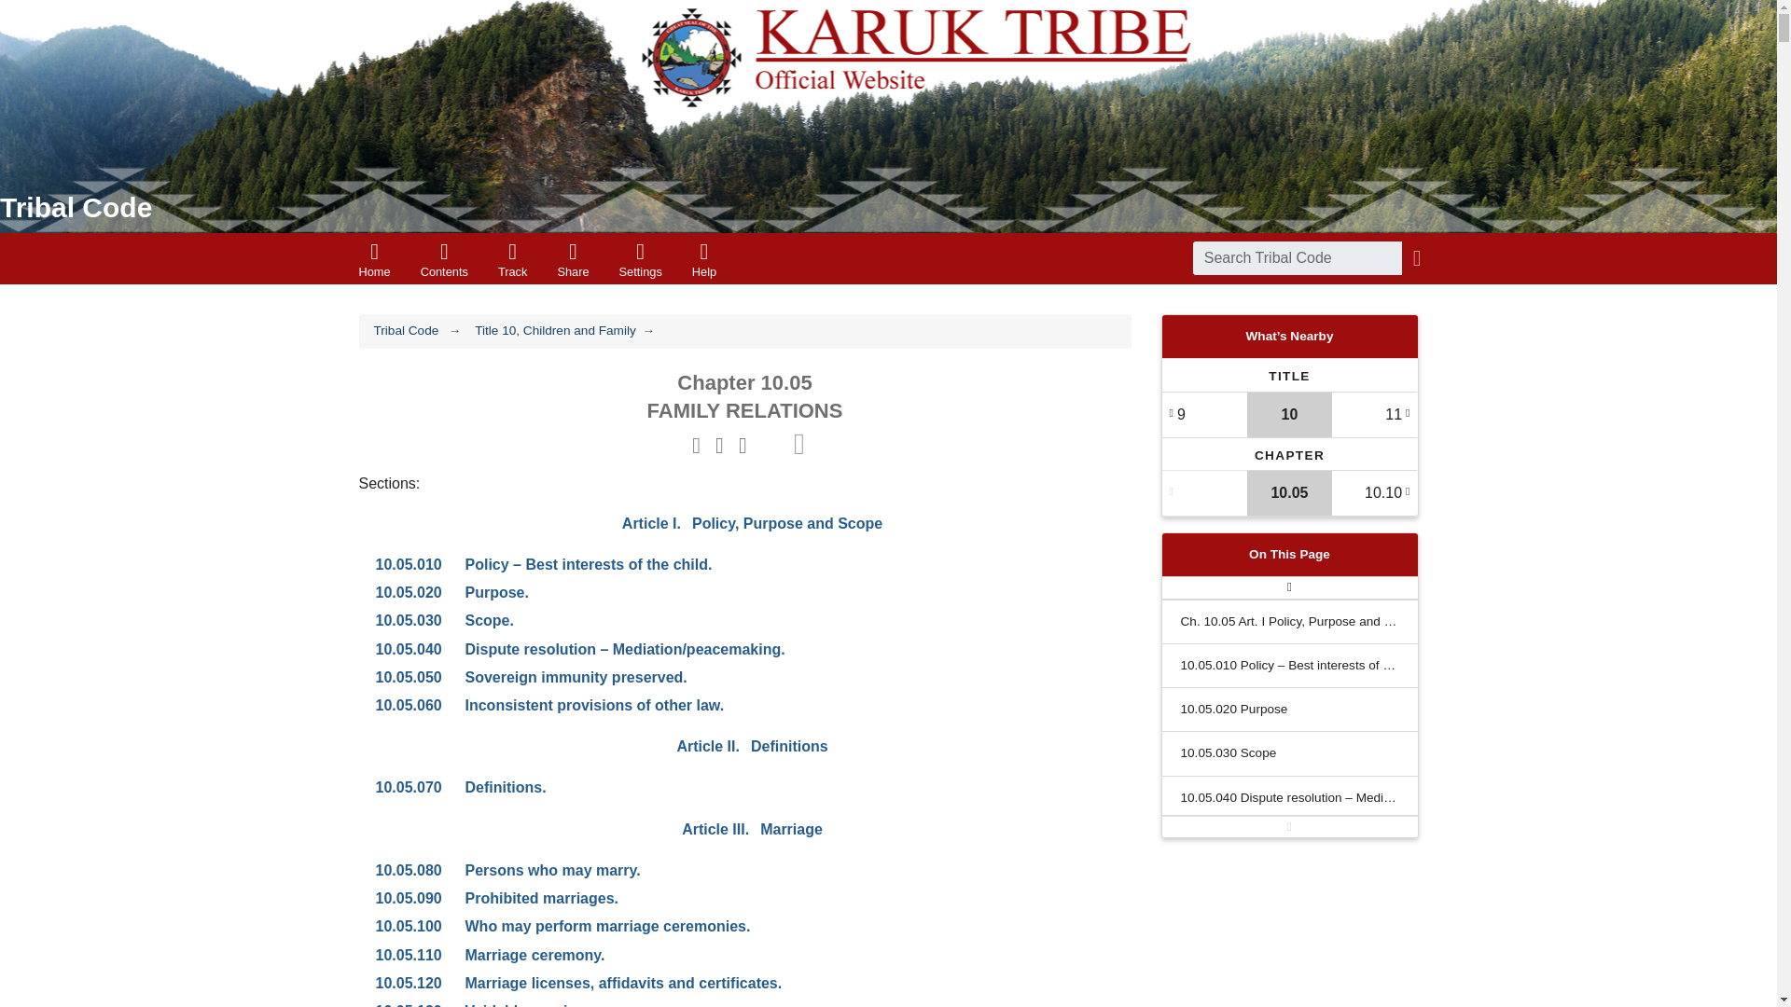  What do you see at coordinates (703, 257) in the screenshot?
I see `Contents` at bounding box center [703, 257].